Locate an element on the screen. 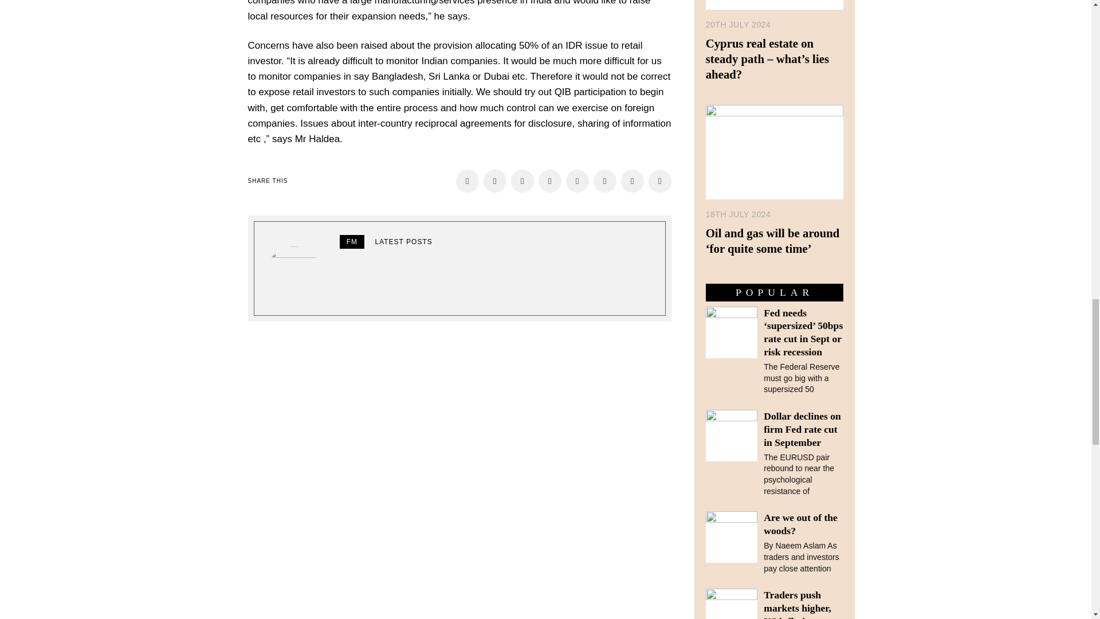 The image size is (1100, 619). Whatsapp is located at coordinates (605, 181).